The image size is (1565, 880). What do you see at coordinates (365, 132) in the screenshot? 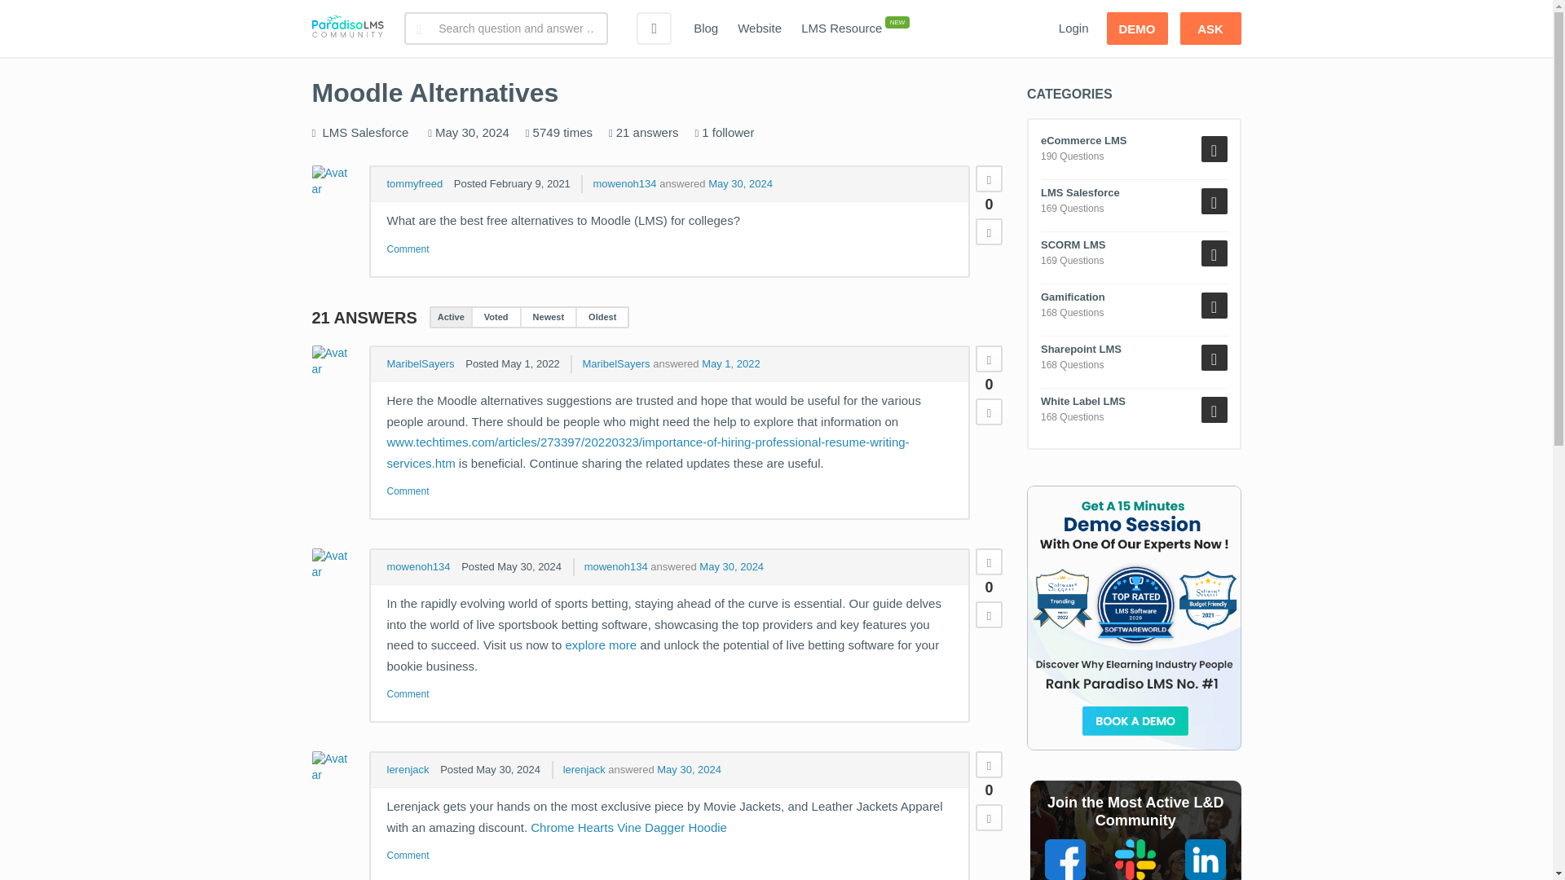
I see `LMS Salesforce` at bounding box center [365, 132].